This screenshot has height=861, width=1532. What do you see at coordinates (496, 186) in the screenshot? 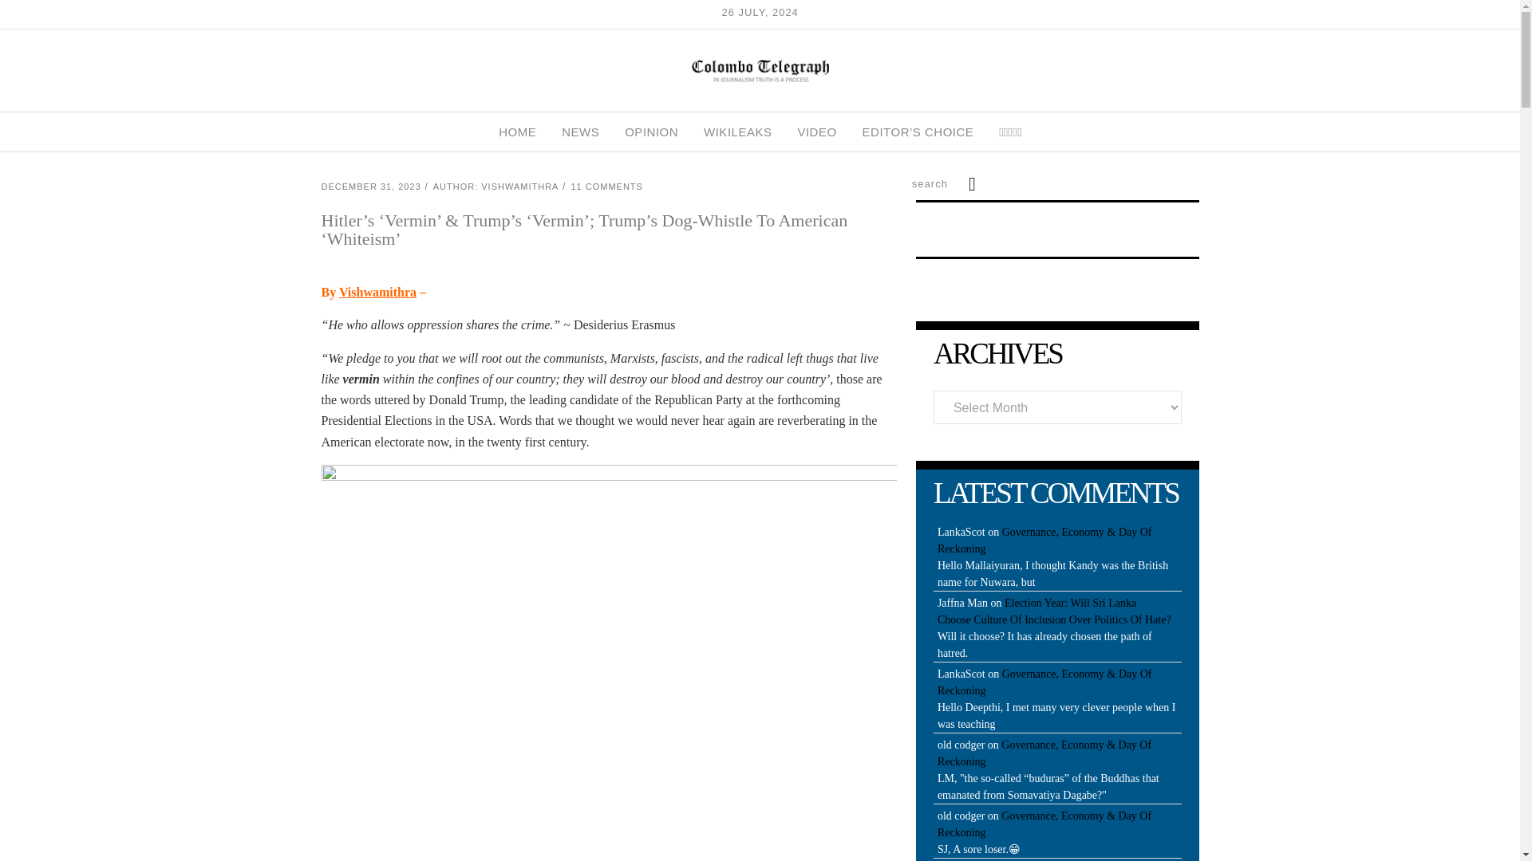
I see `AUTHOR: VISHWAMITHRA` at bounding box center [496, 186].